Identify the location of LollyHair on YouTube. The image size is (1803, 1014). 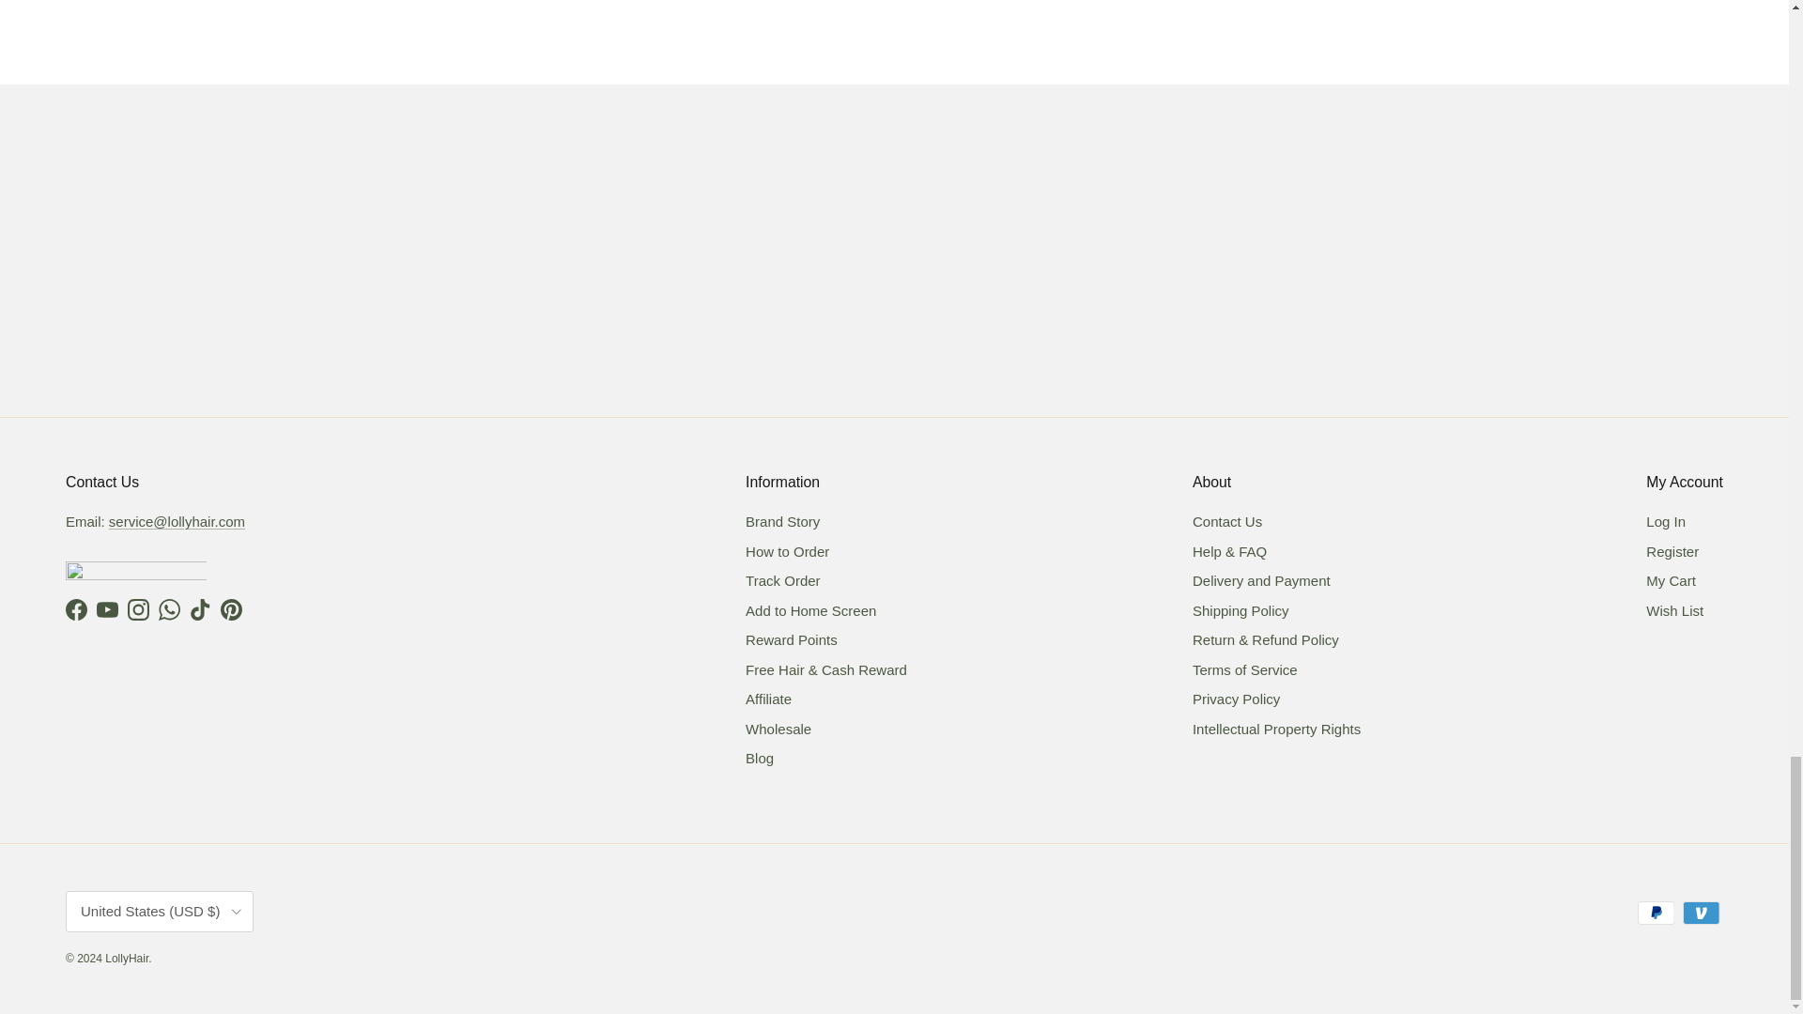
(107, 609).